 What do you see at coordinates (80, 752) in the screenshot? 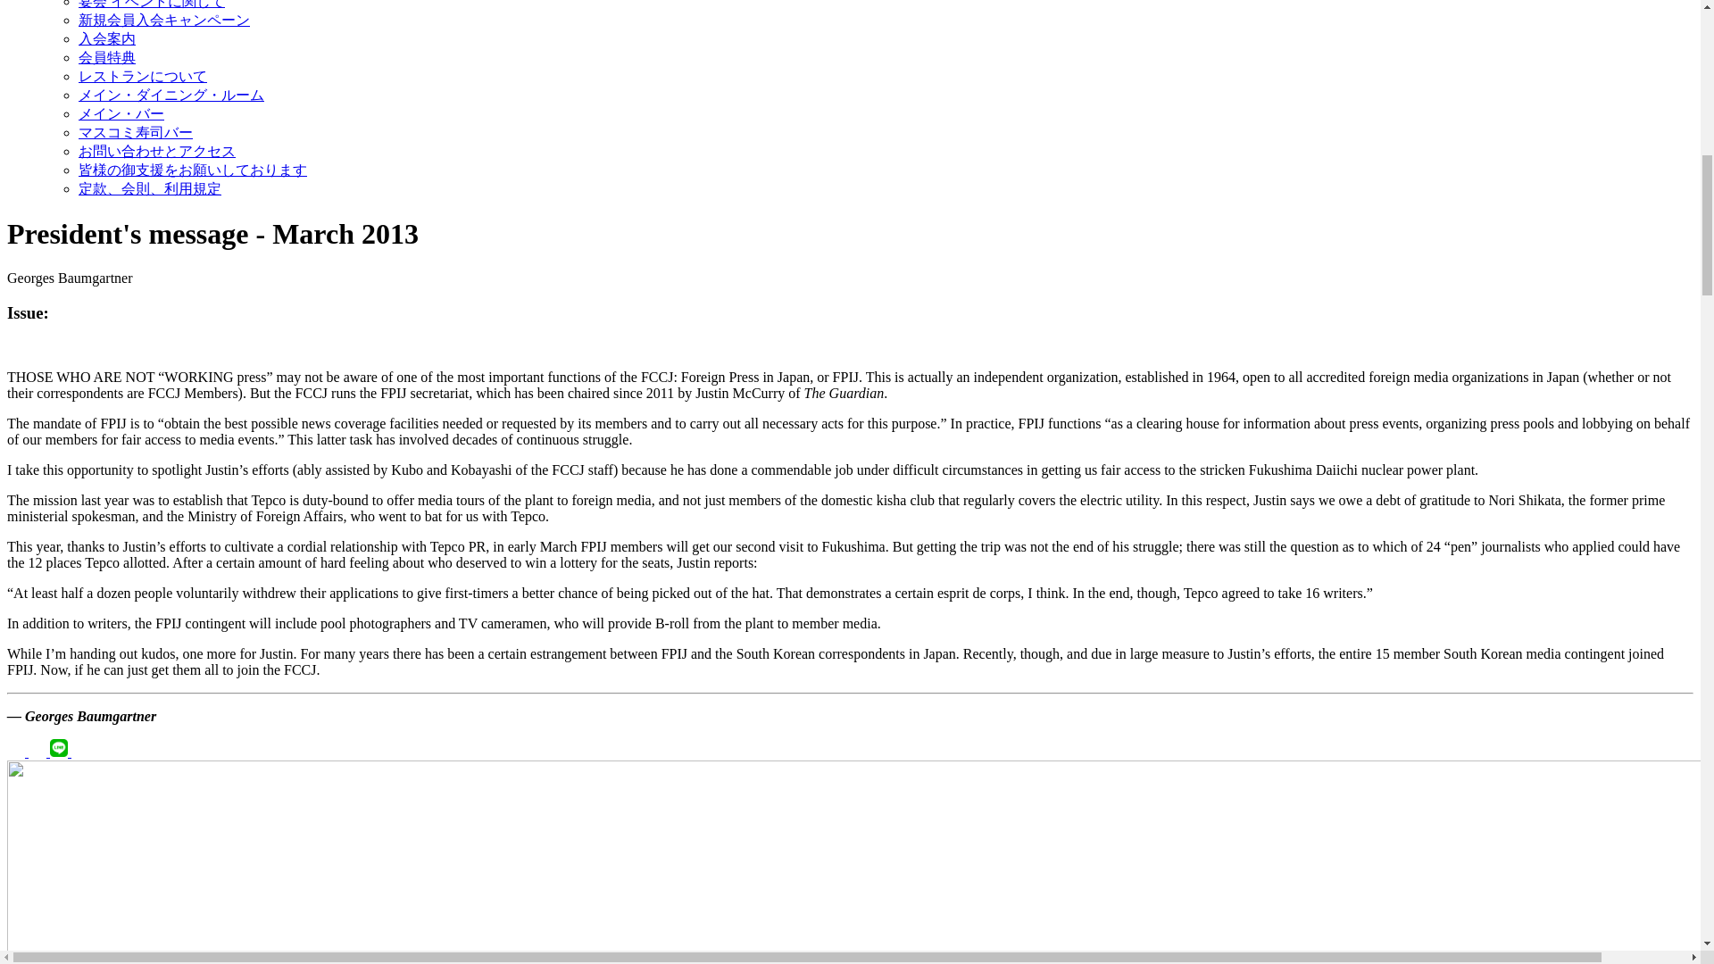
I see `Share to E-mail` at bounding box center [80, 752].